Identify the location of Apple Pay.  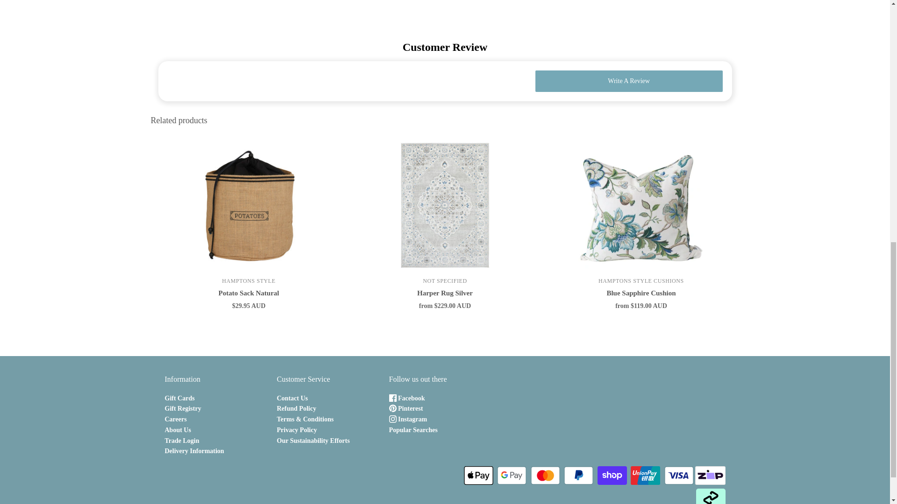
(478, 475).